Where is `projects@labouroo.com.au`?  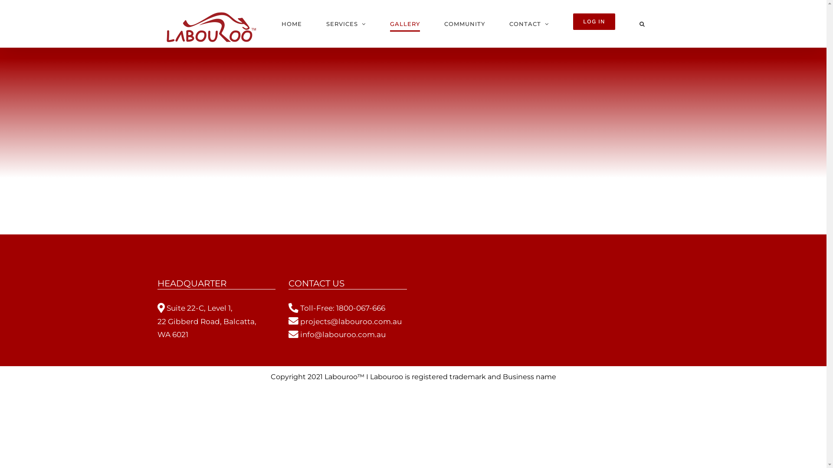 projects@labouroo.com.au is located at coordinates (345, 322).